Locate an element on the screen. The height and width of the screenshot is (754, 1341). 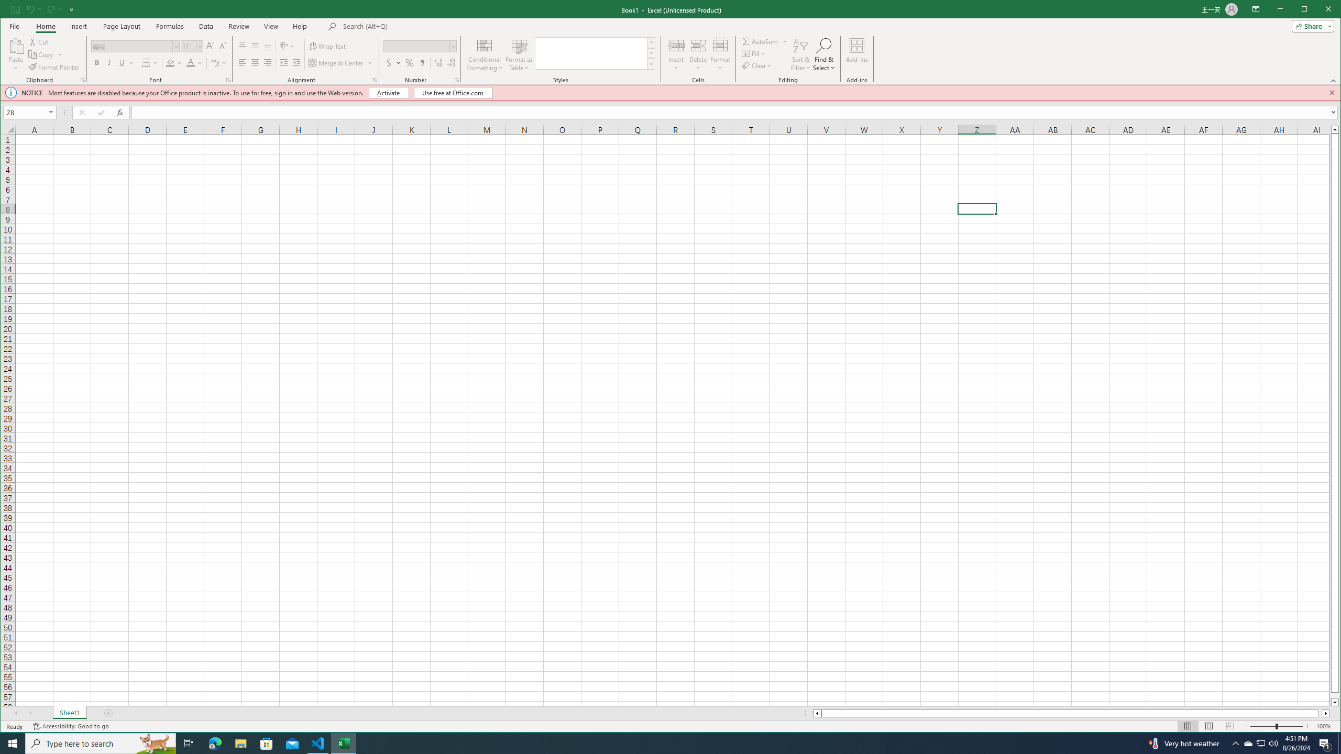
Running applications is located at coordinates (661, 744).